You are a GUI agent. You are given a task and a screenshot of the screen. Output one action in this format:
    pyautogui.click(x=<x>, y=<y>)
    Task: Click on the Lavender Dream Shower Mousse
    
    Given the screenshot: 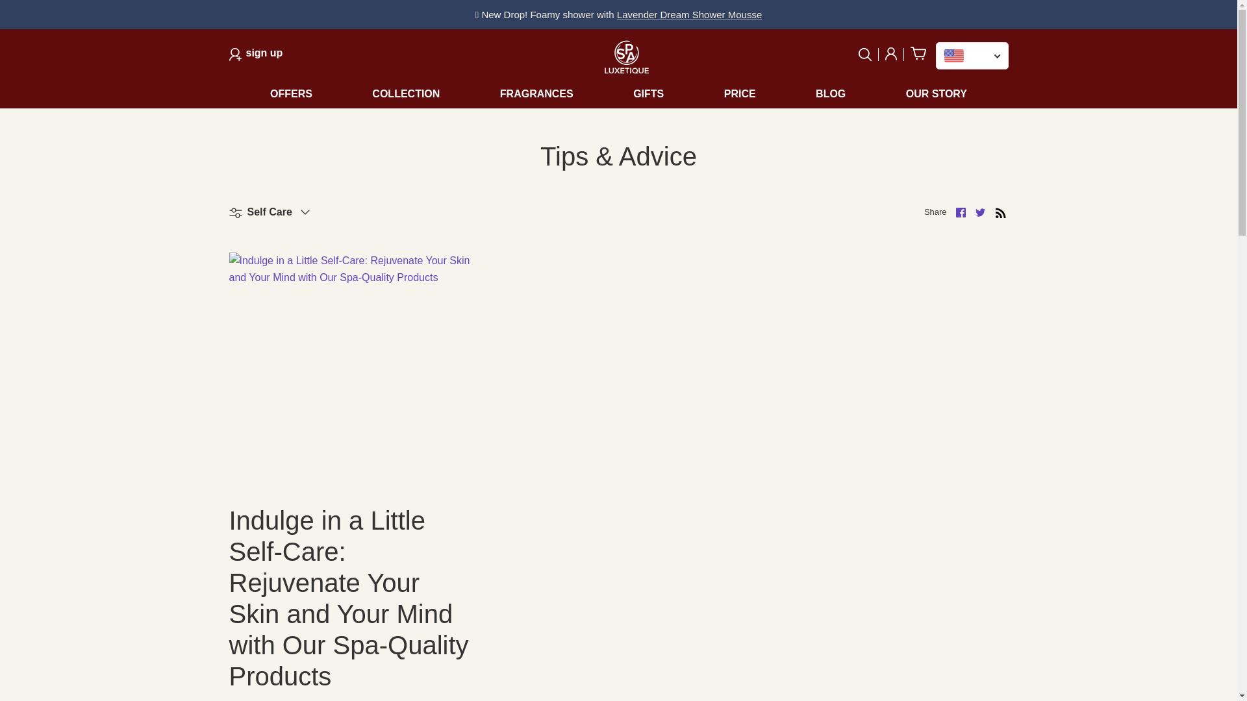 What is the action you would take?
    pyautogui.click(x=915, y=55)
    